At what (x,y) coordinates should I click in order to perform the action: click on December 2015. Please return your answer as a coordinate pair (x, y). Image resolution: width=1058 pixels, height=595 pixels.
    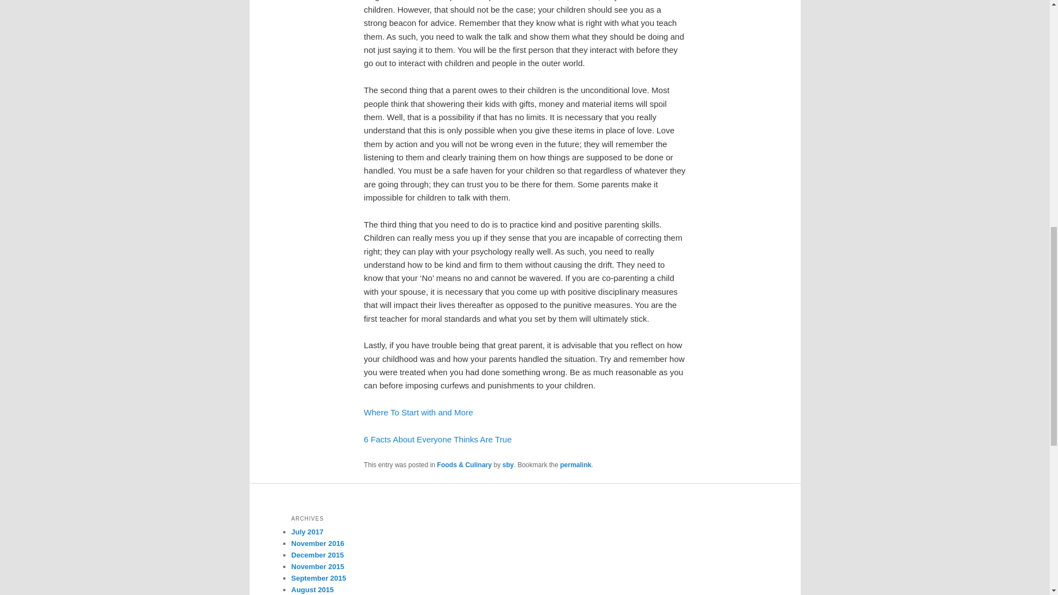
    Looking at the image, I should click on (317, 555).